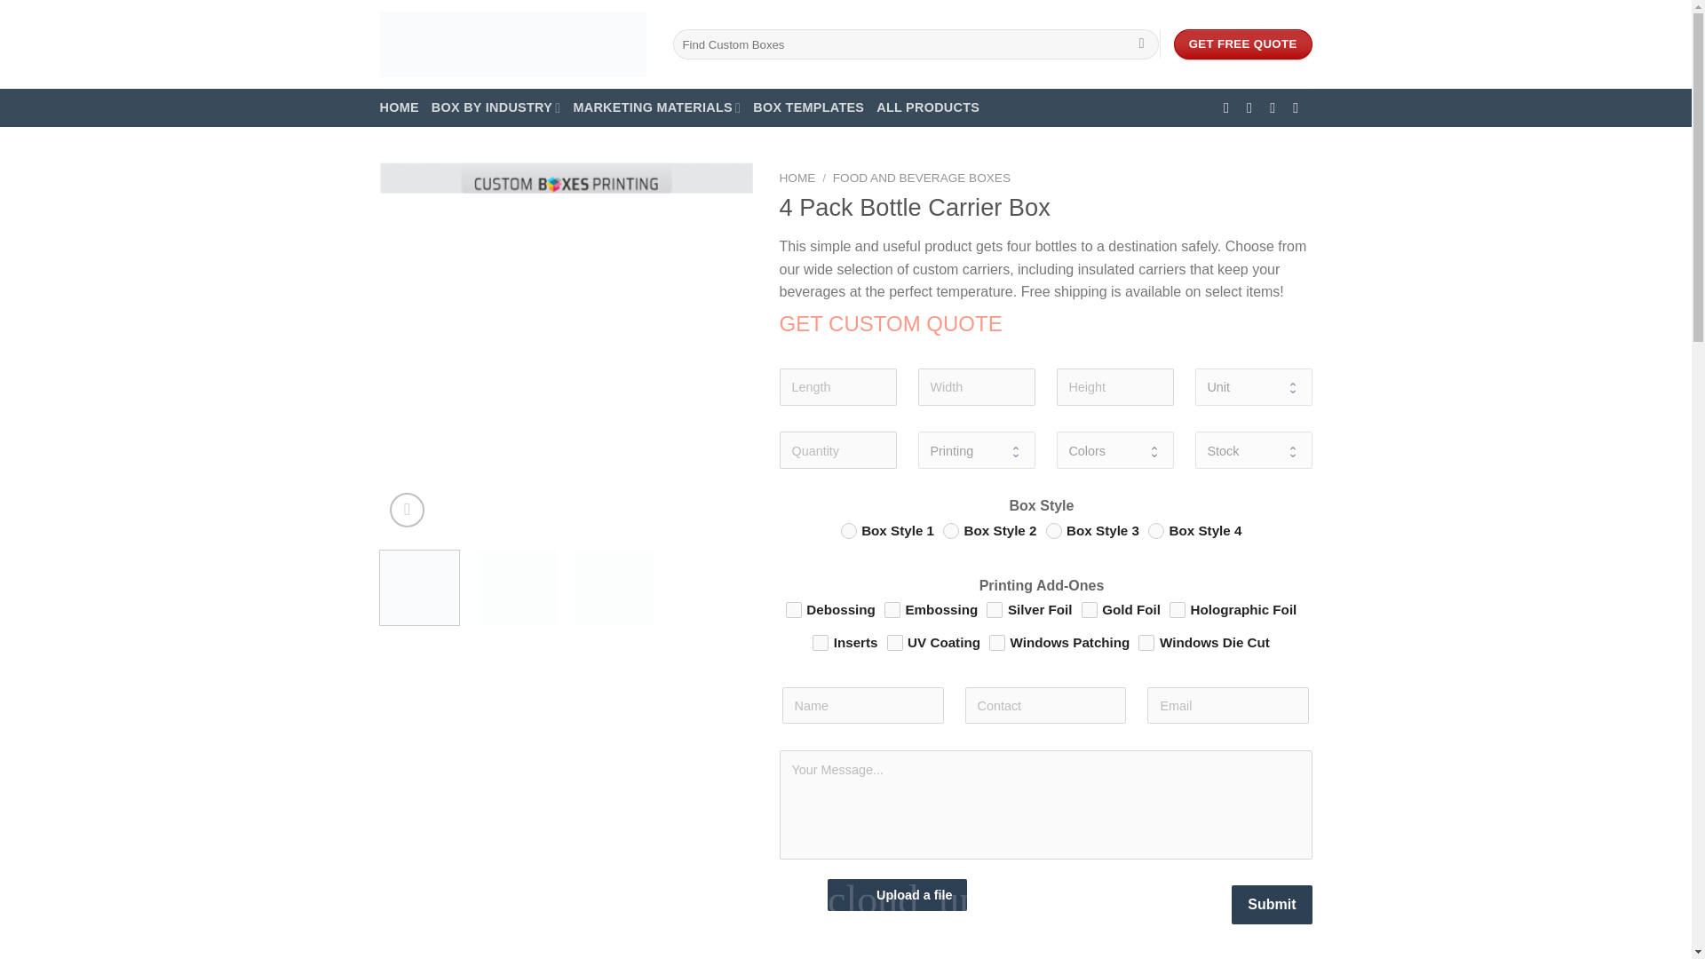  Describe the element at coordinates (1243, 44) in the screenshot. I see `GET FREE QUOTE` at that location.